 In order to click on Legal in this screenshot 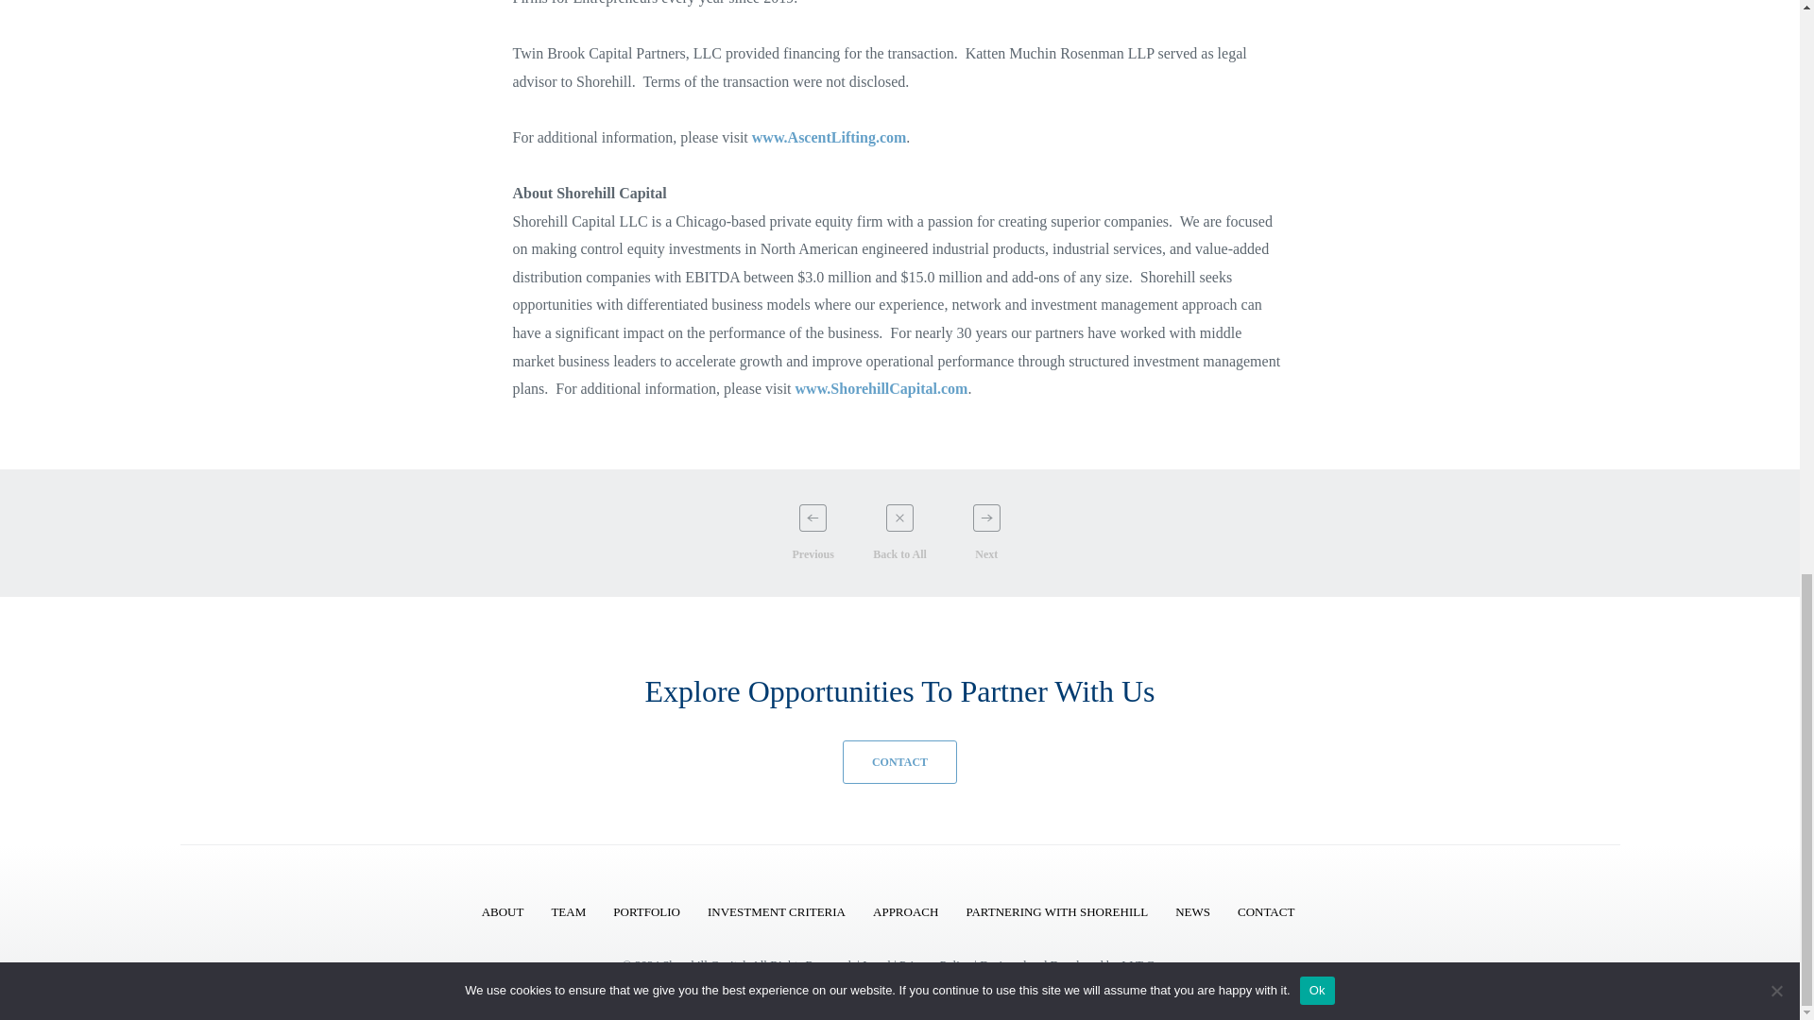, I will do `click(877, 965)`.